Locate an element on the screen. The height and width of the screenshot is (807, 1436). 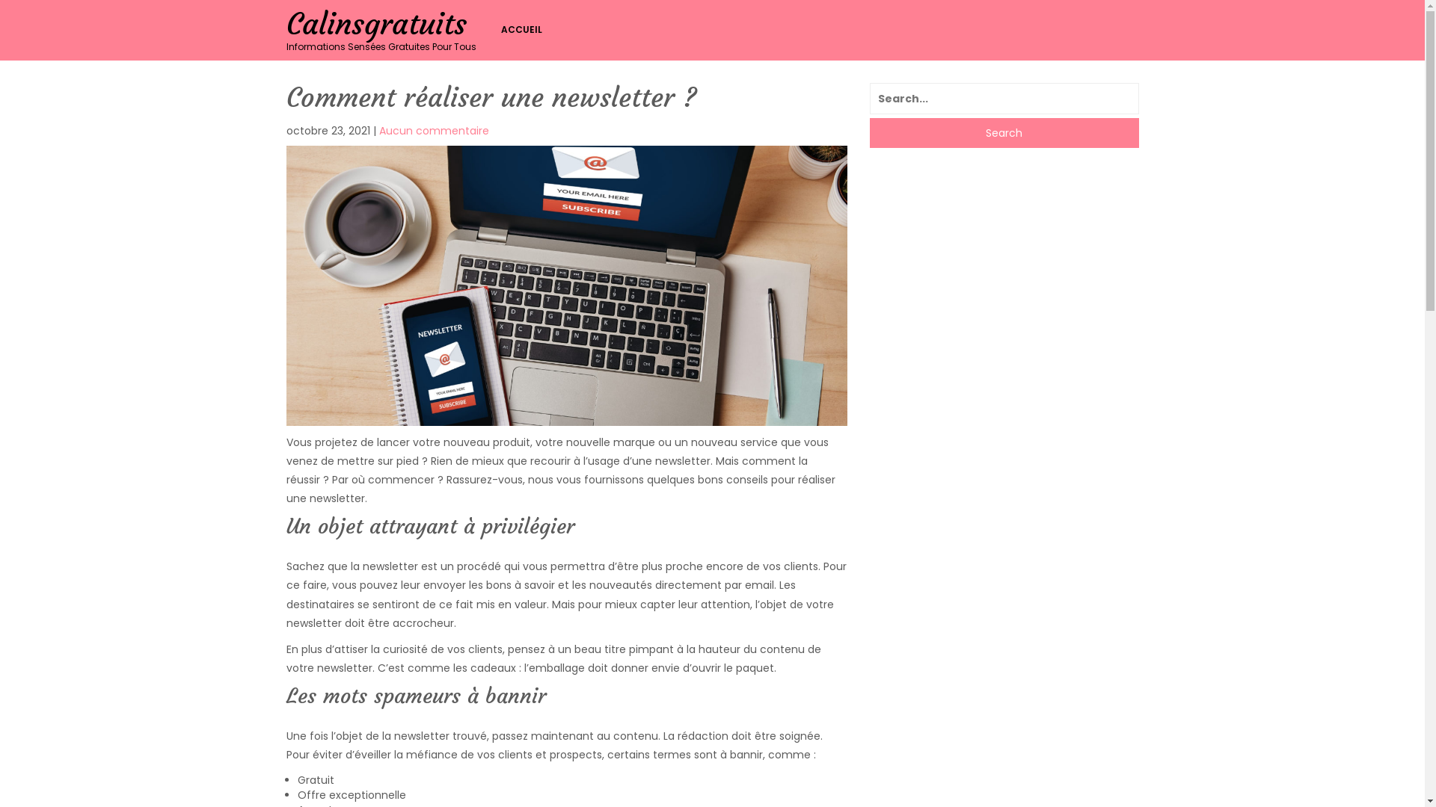
Calinsgratuits is located at coordinates (375, 24).